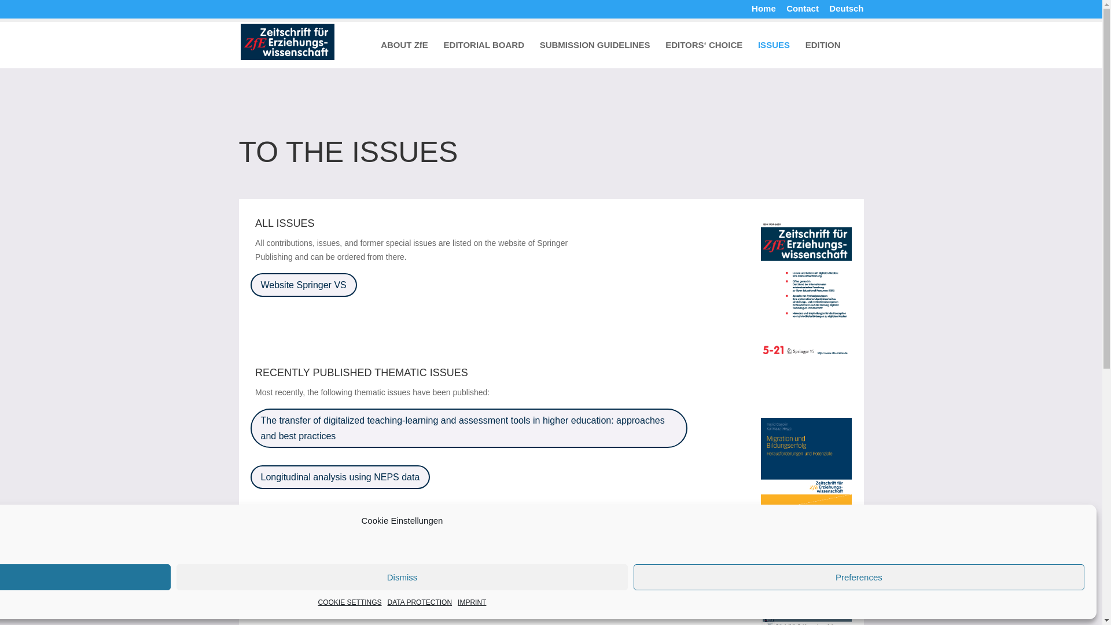 The height and width of the screenshot is (625, 1111). Describe the element at coordinates (472, 603) in the screenshot. I see `IMPRINT` at that location.